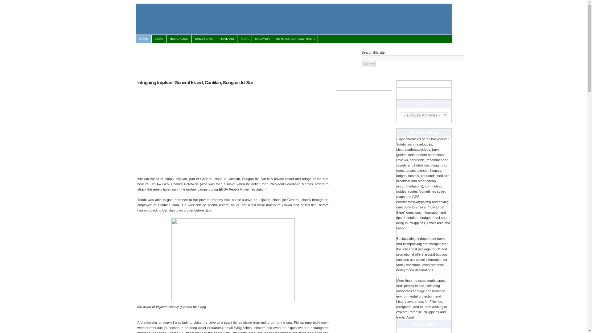 Image resolution: width=592 pixels, height=333 pixels. What do you see at coordinates (244, 39) in the screenshot?
I see `INDIA` at bounding box center [244, 39].